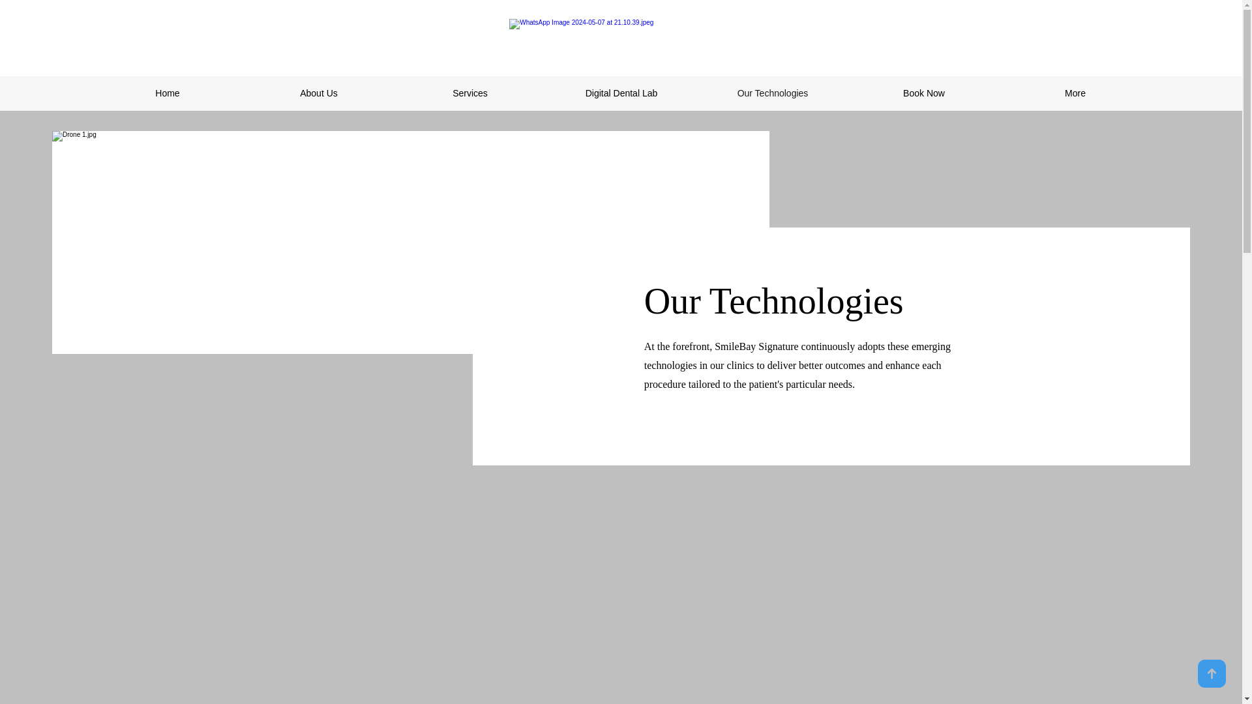 The image size is (1252, 704). What do you see at coordinates (773, 93) in the screenshot?
I see `Our Technologies` at bounding box center [773, 93].